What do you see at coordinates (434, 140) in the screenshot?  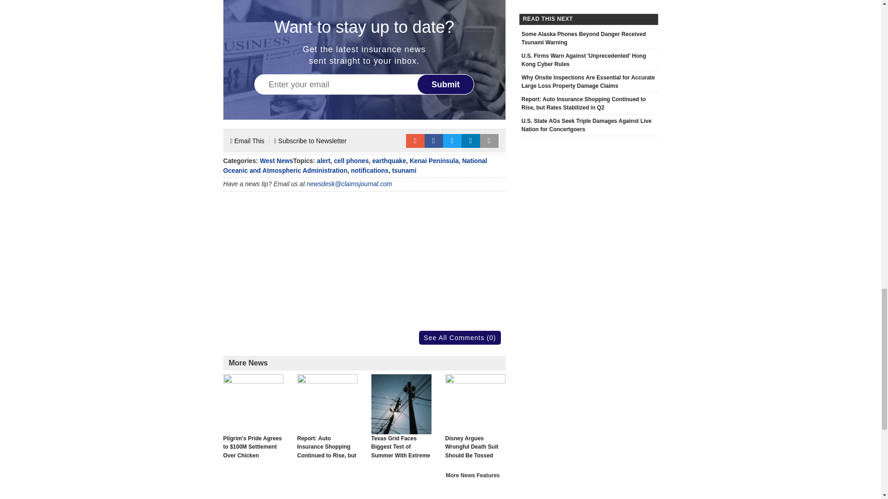 I see `Post to Facebook.` at bounding box center [434, 140].